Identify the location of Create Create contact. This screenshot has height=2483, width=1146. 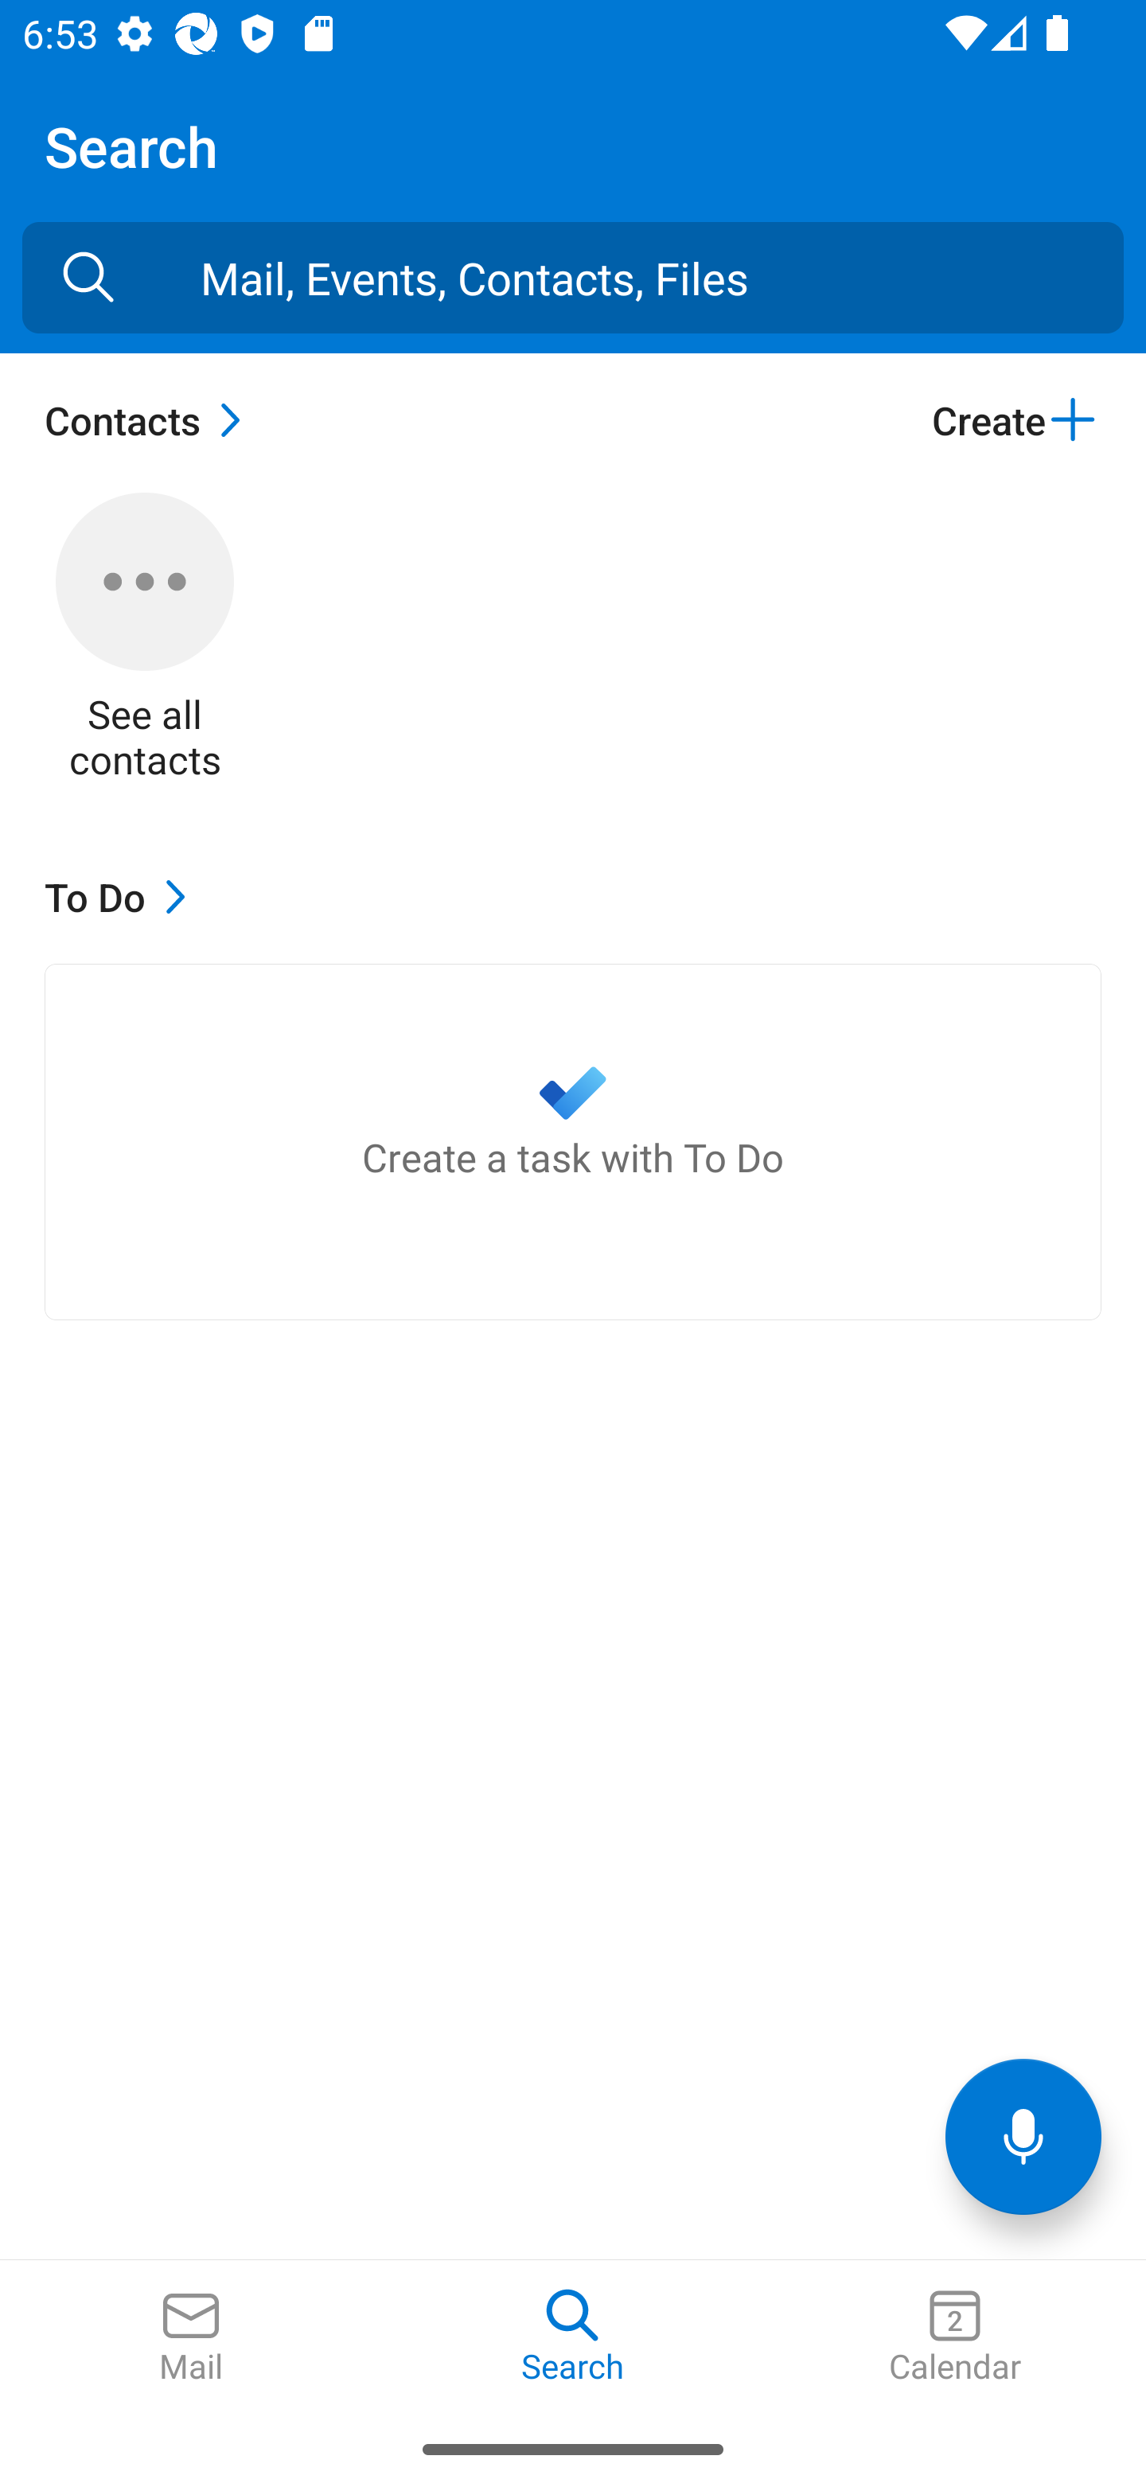
(1015, 419).